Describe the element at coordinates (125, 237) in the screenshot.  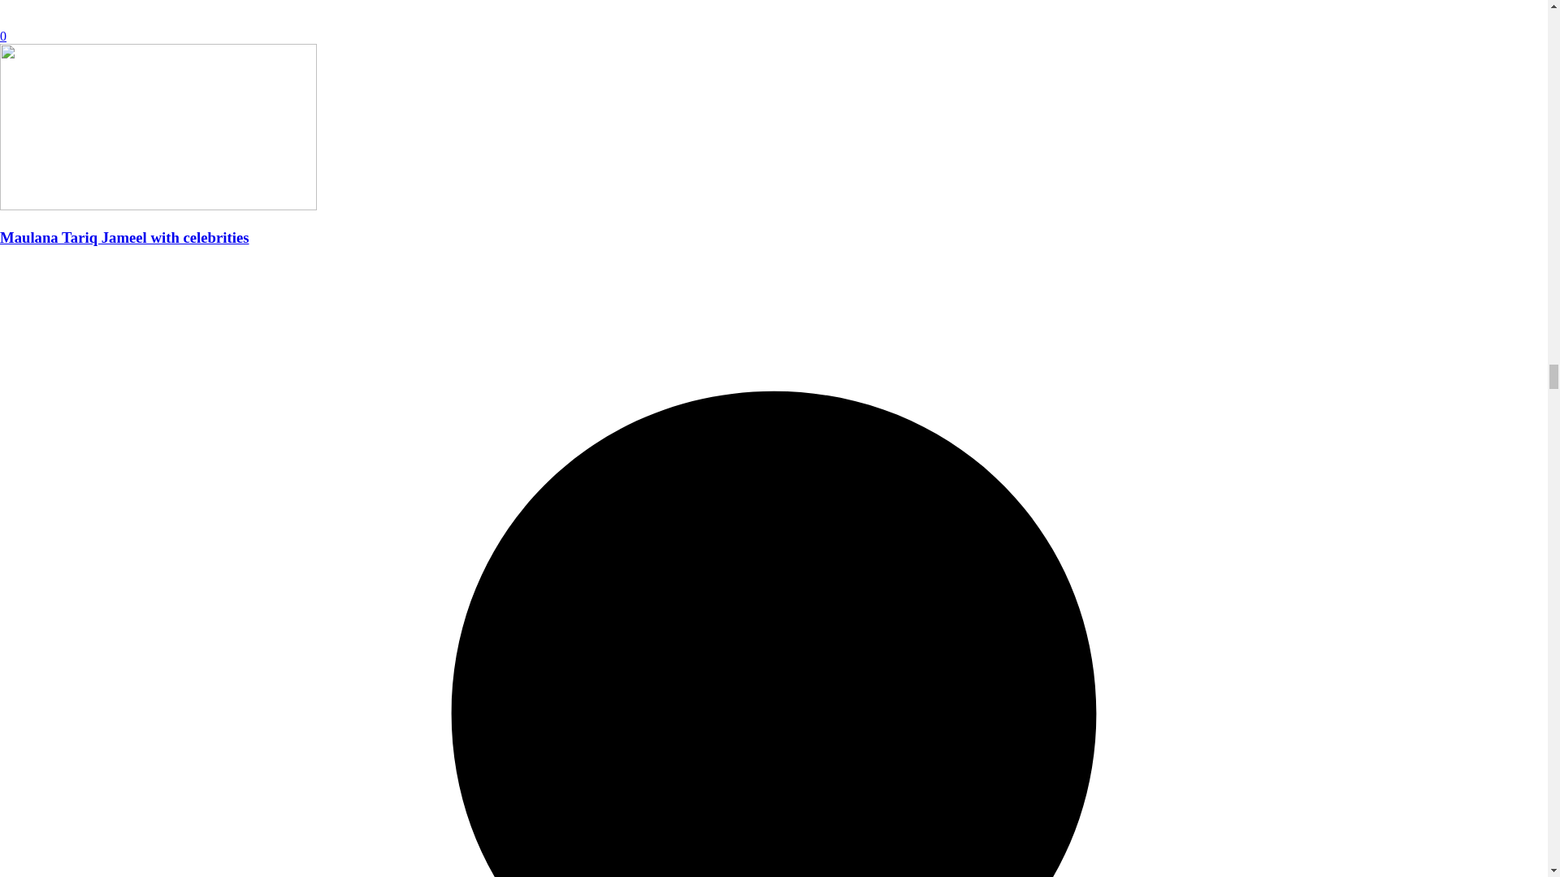
I see `Maulana Tariq Jameel with celebrities` at that location.